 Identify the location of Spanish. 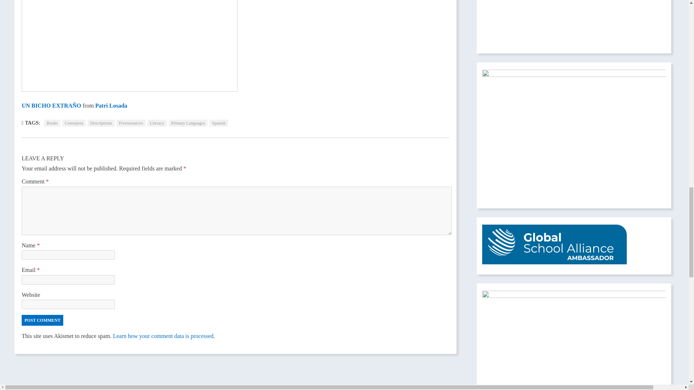
(219, 123).